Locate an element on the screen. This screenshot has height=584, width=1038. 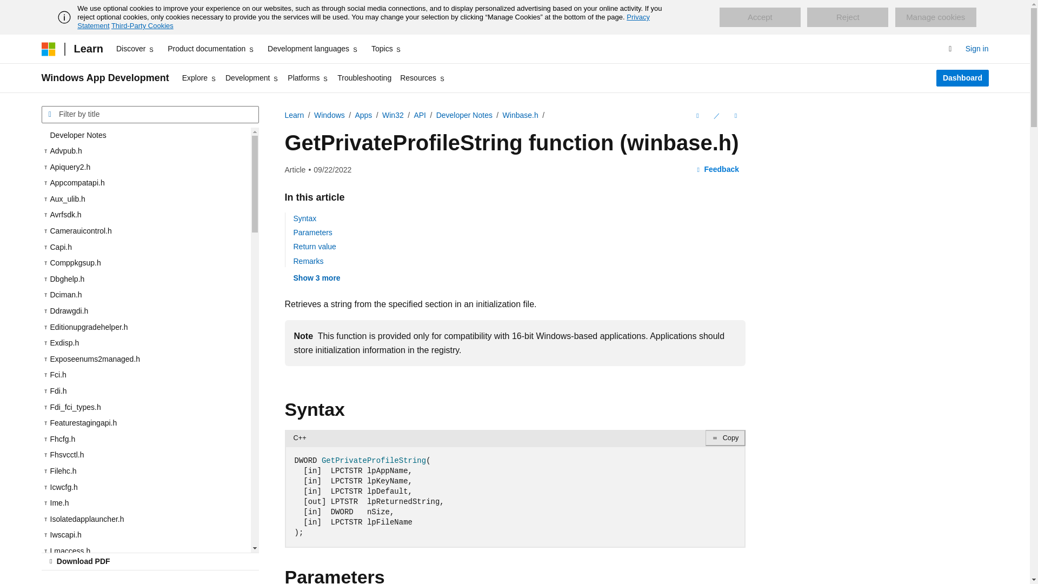
Manage cookies is located at coordinates (935, 17).